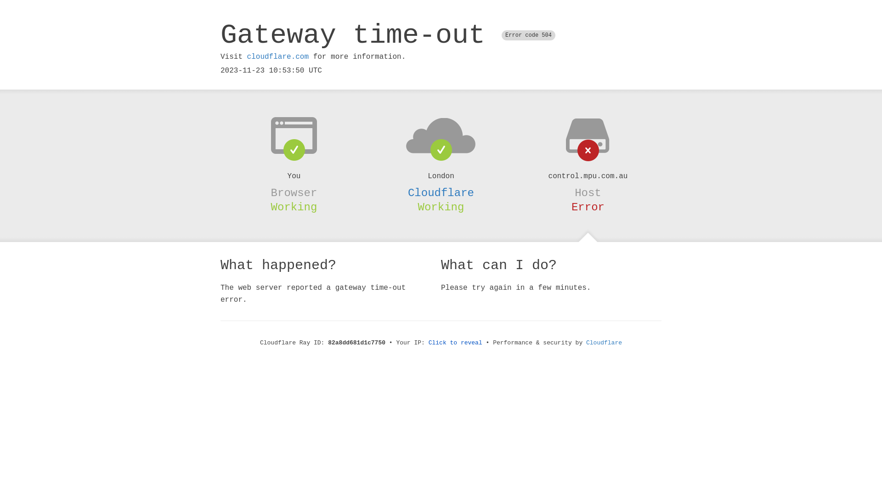  Describe the element at coordinates (278, 57) in the screenshot. I see `cloudflare.com` at that location.